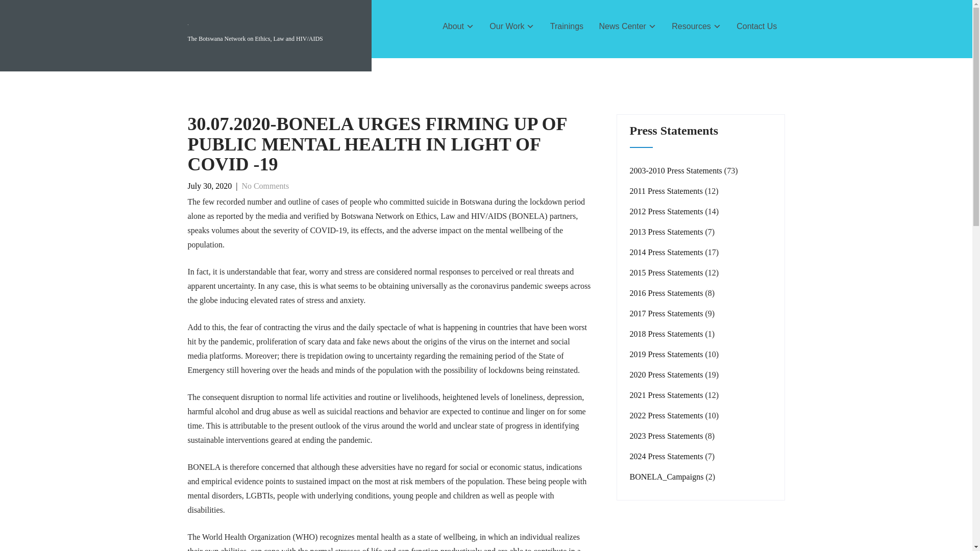 This screenshot has height=551, width=980. What do you see at coordinates (667, 313) in the screenshot?
I see `2017 Press Statements` at bounding box center [667, 313].